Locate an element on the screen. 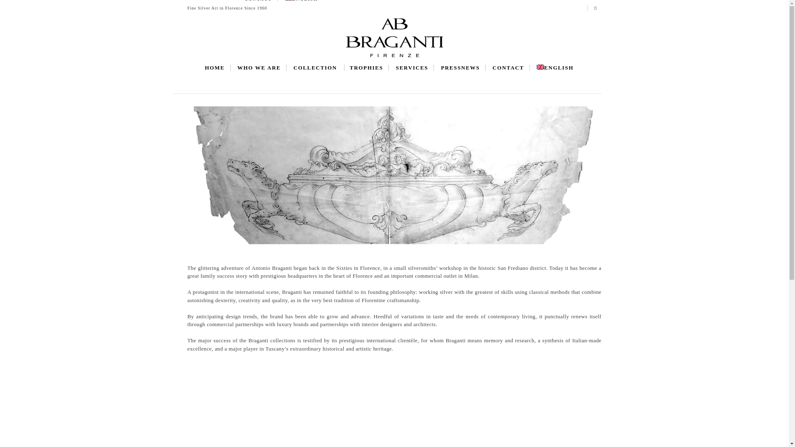 The width and height of the screenshot is (795, 447). PRESSNEWS is located at coordinates (460, 67).